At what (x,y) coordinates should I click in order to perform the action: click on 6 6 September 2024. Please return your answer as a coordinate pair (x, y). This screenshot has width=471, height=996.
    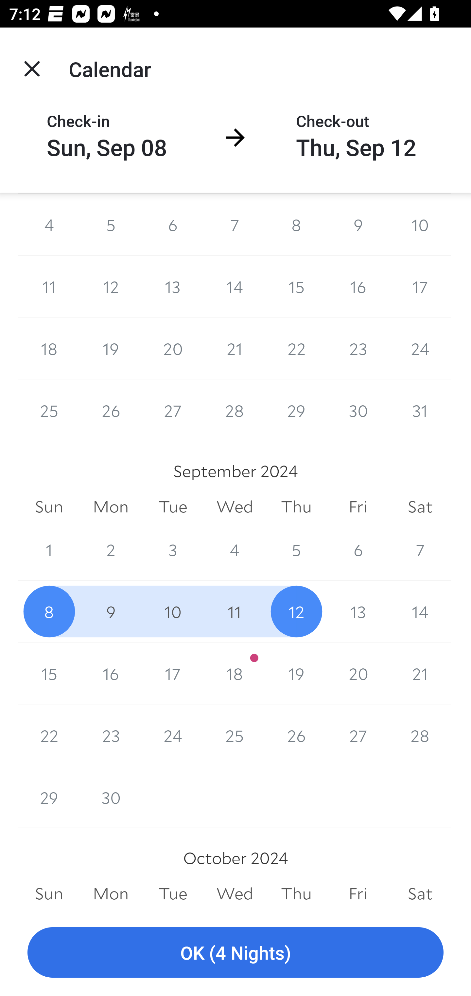
    Looking at the image, I should click on (358, 550).